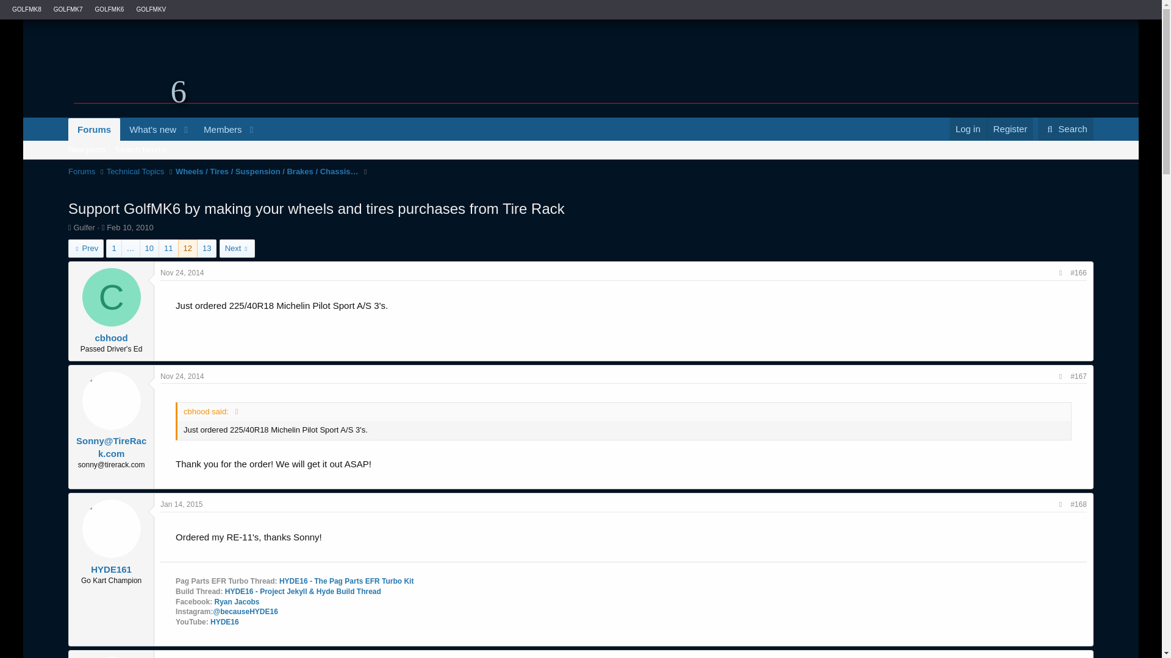  What do you see at coordinates (969, 128) in the screenshot?
I see `Log in` at bounding box center [969, 128].